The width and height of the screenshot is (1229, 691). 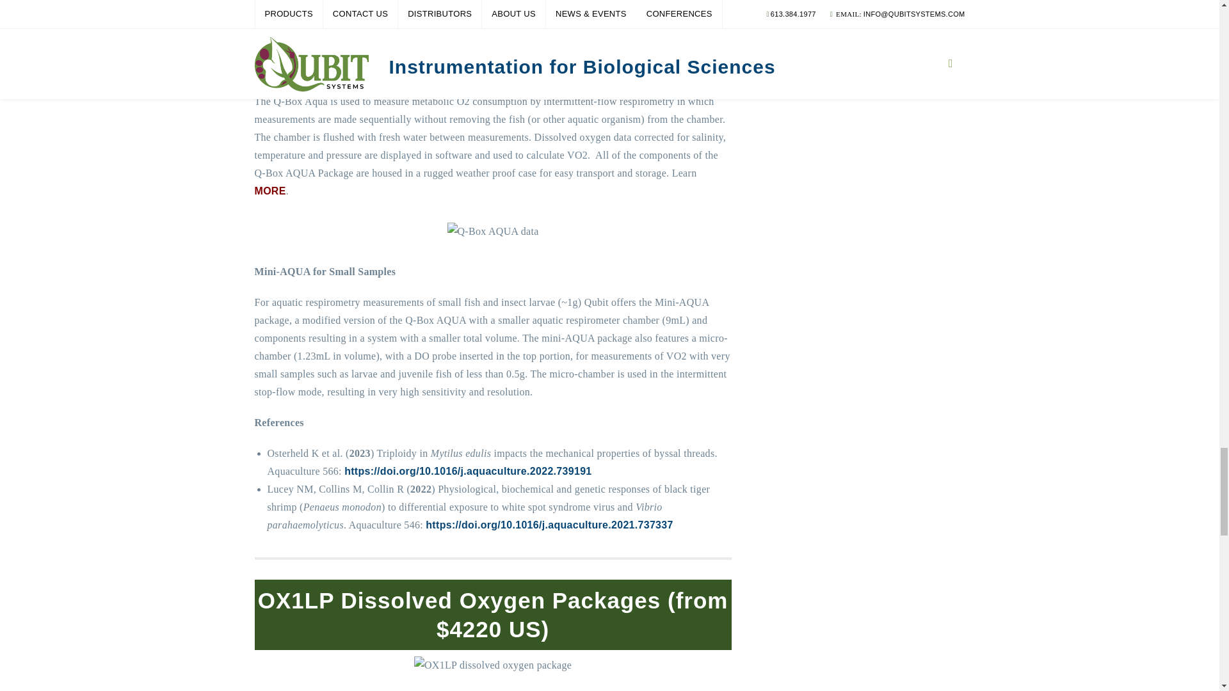 What do you see at coordinates (493, 61) in the screenshot?
I see `Aquatic respirometry` at bounding box center [493, 61].